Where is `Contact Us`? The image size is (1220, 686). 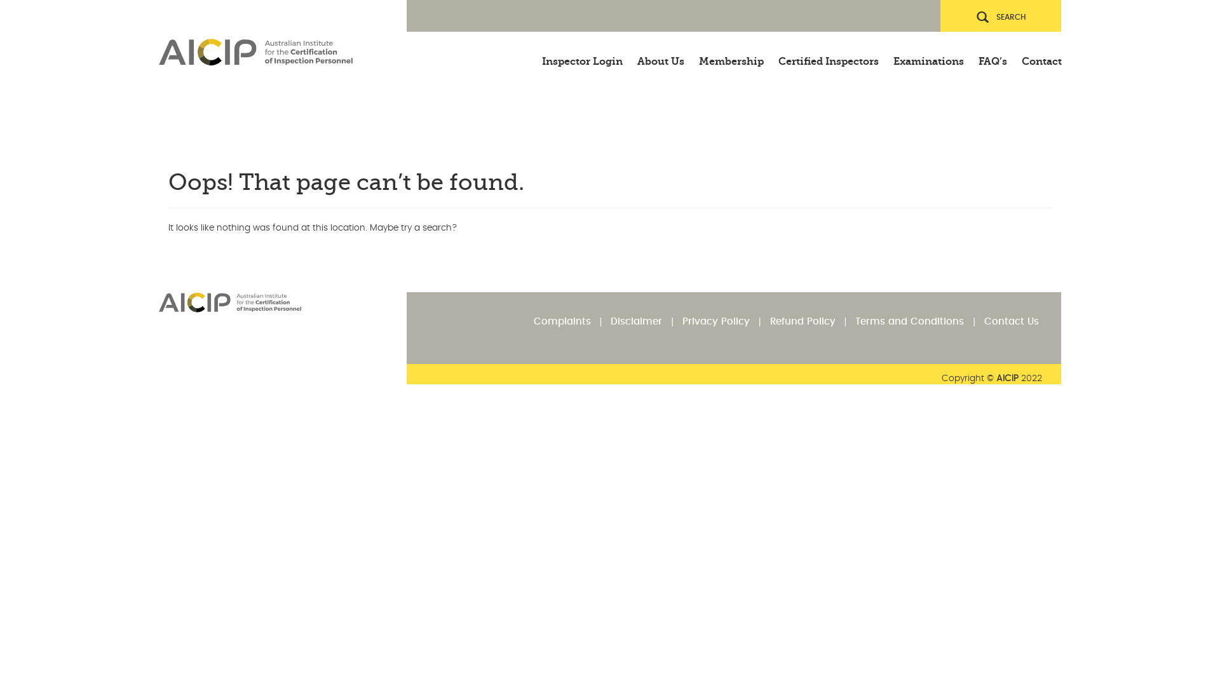 Contact Us is located at coordinates (1012, 321).